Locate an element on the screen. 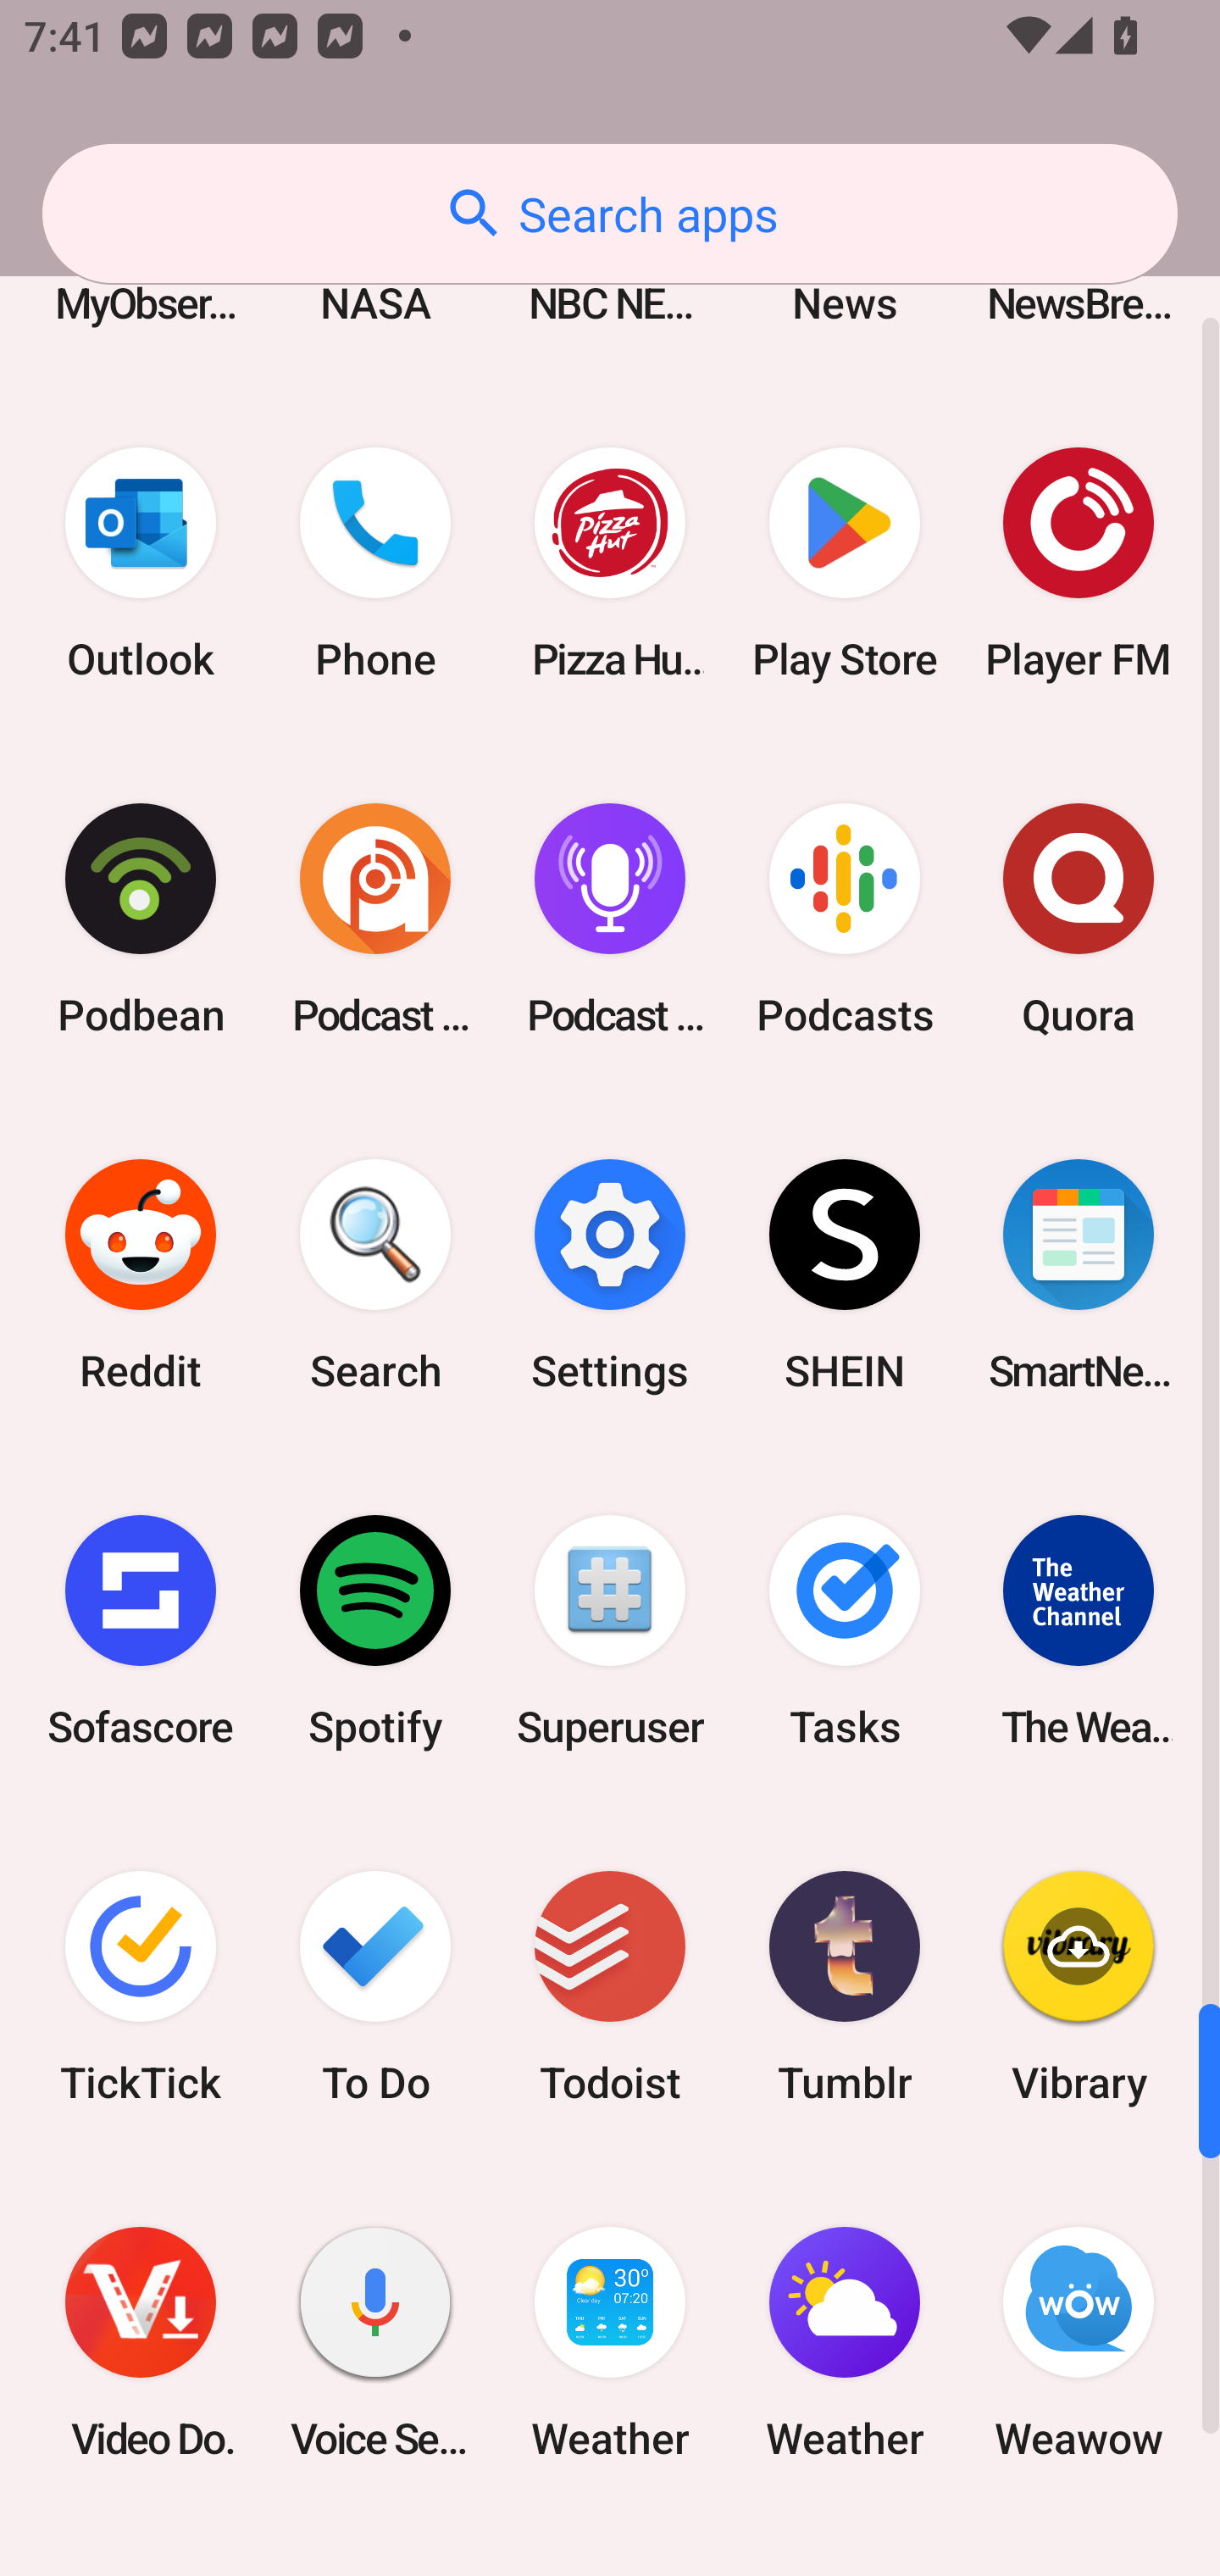  Reddit is located at coordinates (141, 1274).